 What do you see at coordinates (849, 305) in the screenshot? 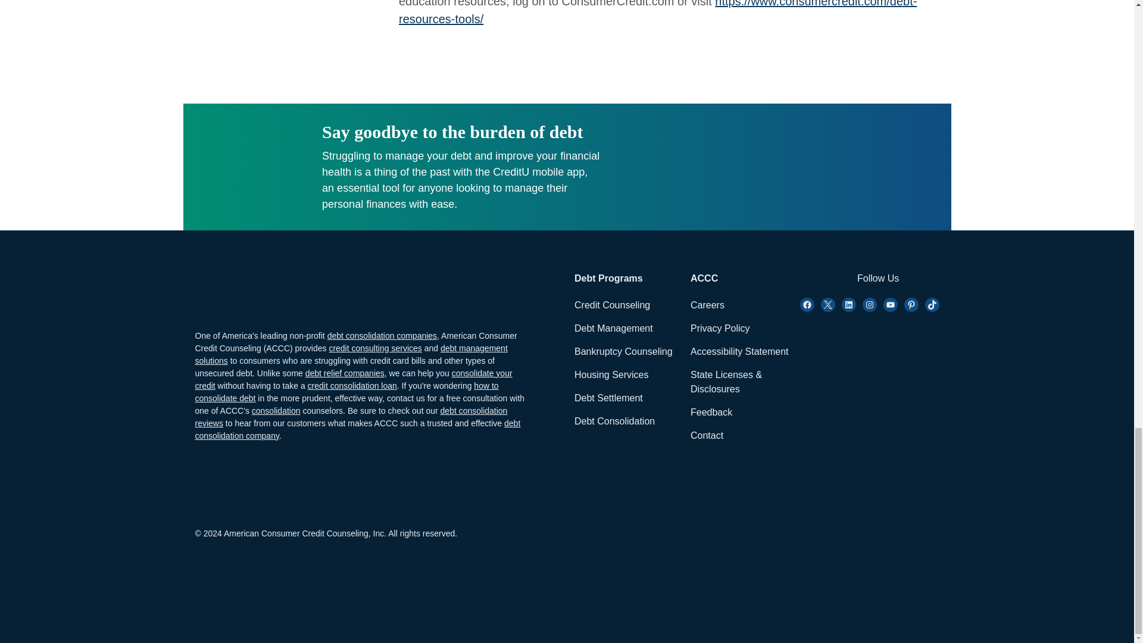
I see `instagram` at bounding box center [849, 305].